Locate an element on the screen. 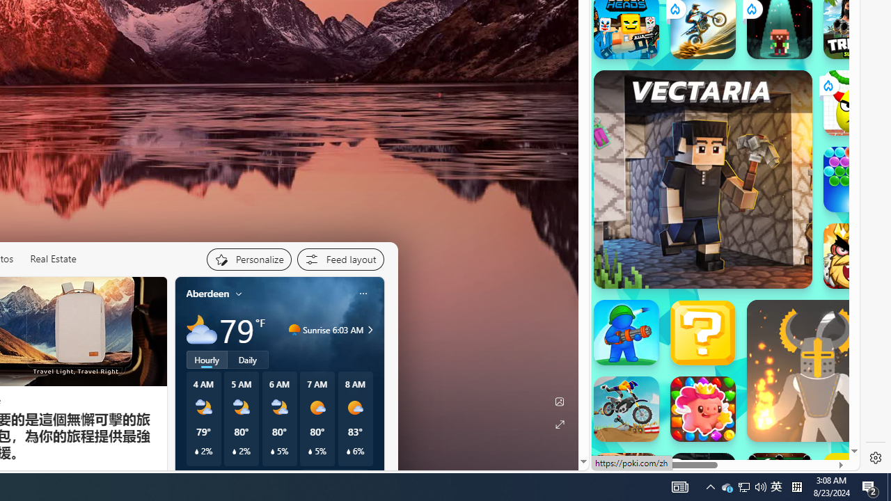 This screenshot has height=501, width=891. Class: rCs5cyEiqiTpYvt_VBCR is located at coordinates (674, 468).